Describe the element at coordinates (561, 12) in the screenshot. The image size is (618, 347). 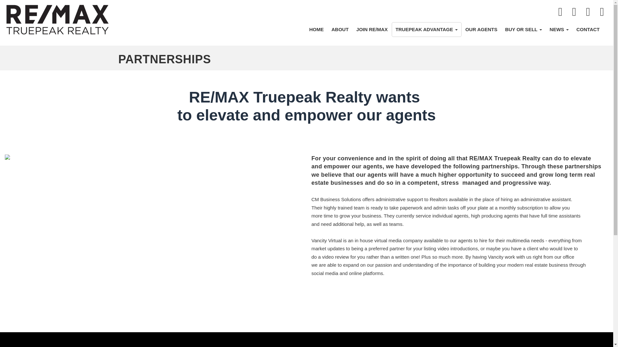
I see `Facebook` at that location.